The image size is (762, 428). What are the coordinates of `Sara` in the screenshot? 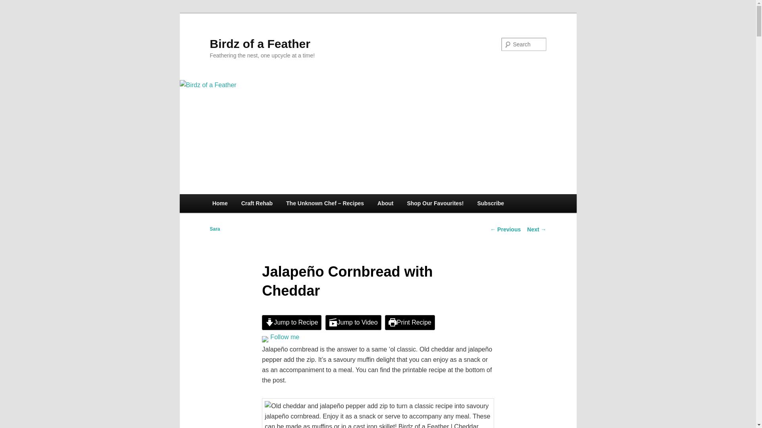 It's located at (215, 229).